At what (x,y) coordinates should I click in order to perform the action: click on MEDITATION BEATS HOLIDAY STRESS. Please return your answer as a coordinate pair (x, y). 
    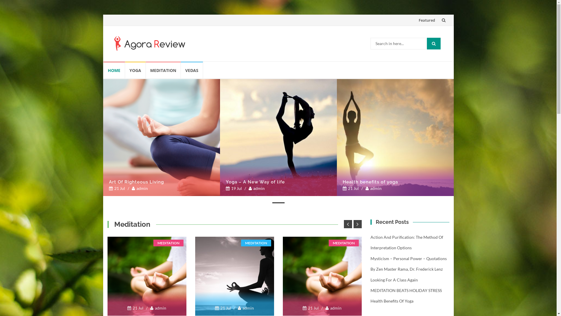
    Looking at the image, I should click on (406, 290).